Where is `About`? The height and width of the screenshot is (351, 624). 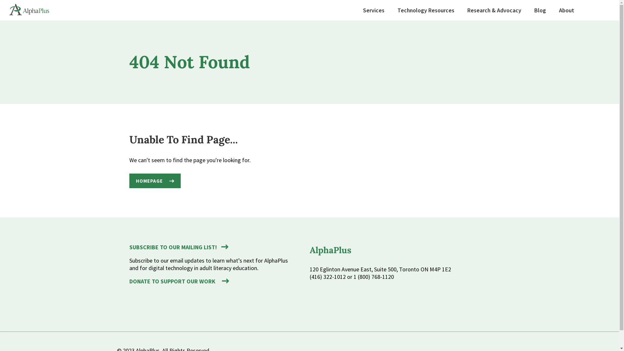
About is located at coordinates (567, 10).